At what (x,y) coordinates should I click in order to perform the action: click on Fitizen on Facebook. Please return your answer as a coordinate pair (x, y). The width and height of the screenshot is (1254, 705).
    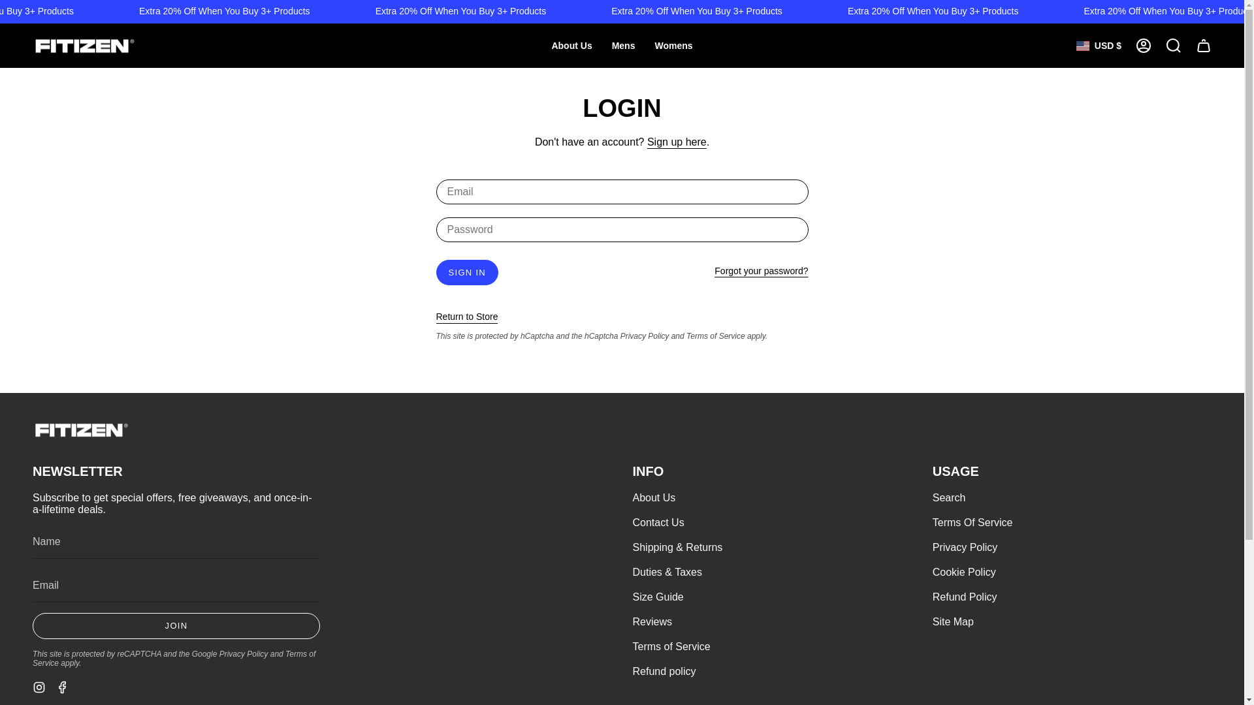
    Looking at the image, I should click on (63, 686).